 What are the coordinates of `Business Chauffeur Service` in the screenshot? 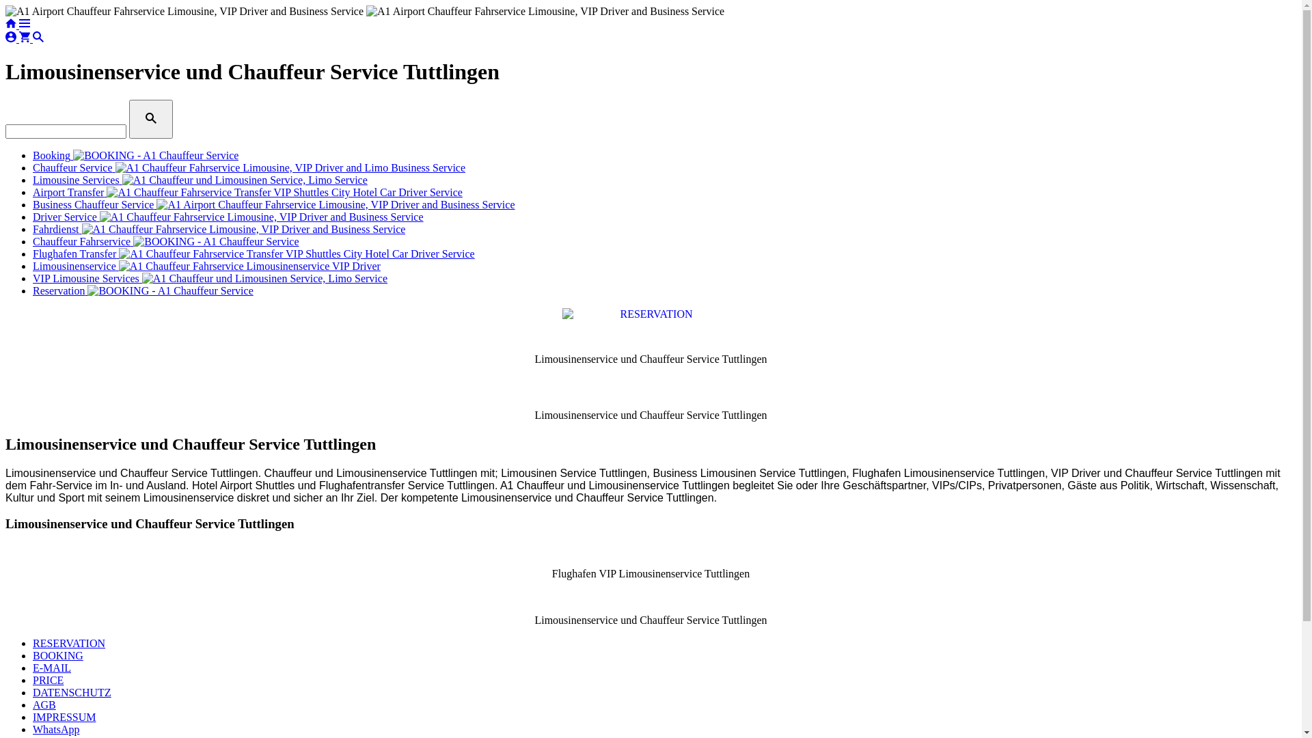 It's located at (274, 205).